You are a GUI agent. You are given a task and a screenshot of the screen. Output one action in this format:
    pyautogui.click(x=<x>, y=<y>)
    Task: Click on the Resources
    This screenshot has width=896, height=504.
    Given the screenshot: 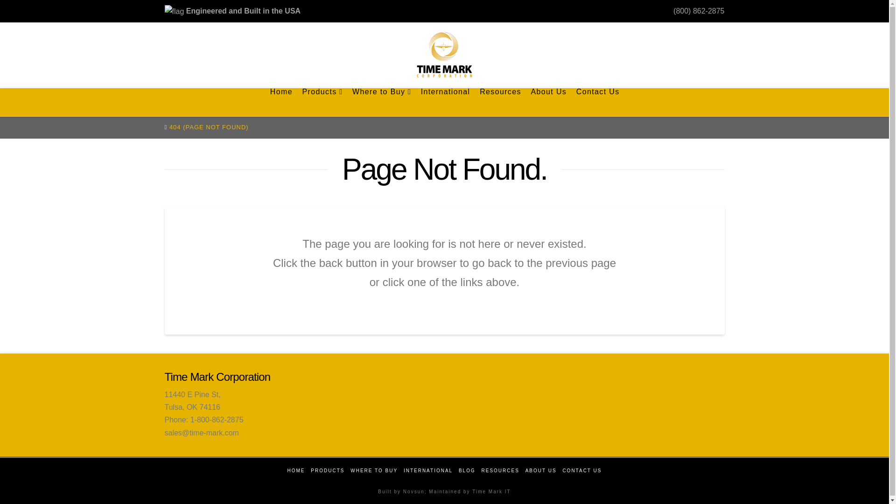 What is the action you would take?
    pyautogui.click(x=500, y=102)
    